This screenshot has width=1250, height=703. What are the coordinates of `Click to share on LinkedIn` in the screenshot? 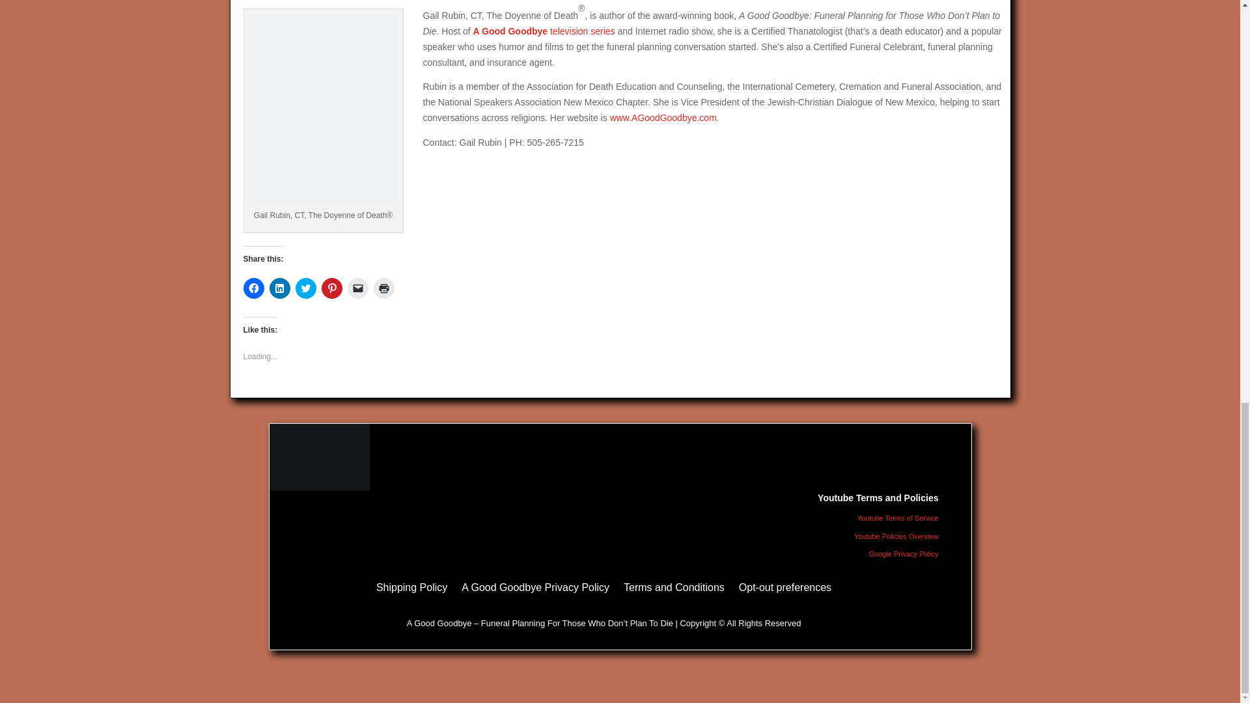 It's located at (280, 288).